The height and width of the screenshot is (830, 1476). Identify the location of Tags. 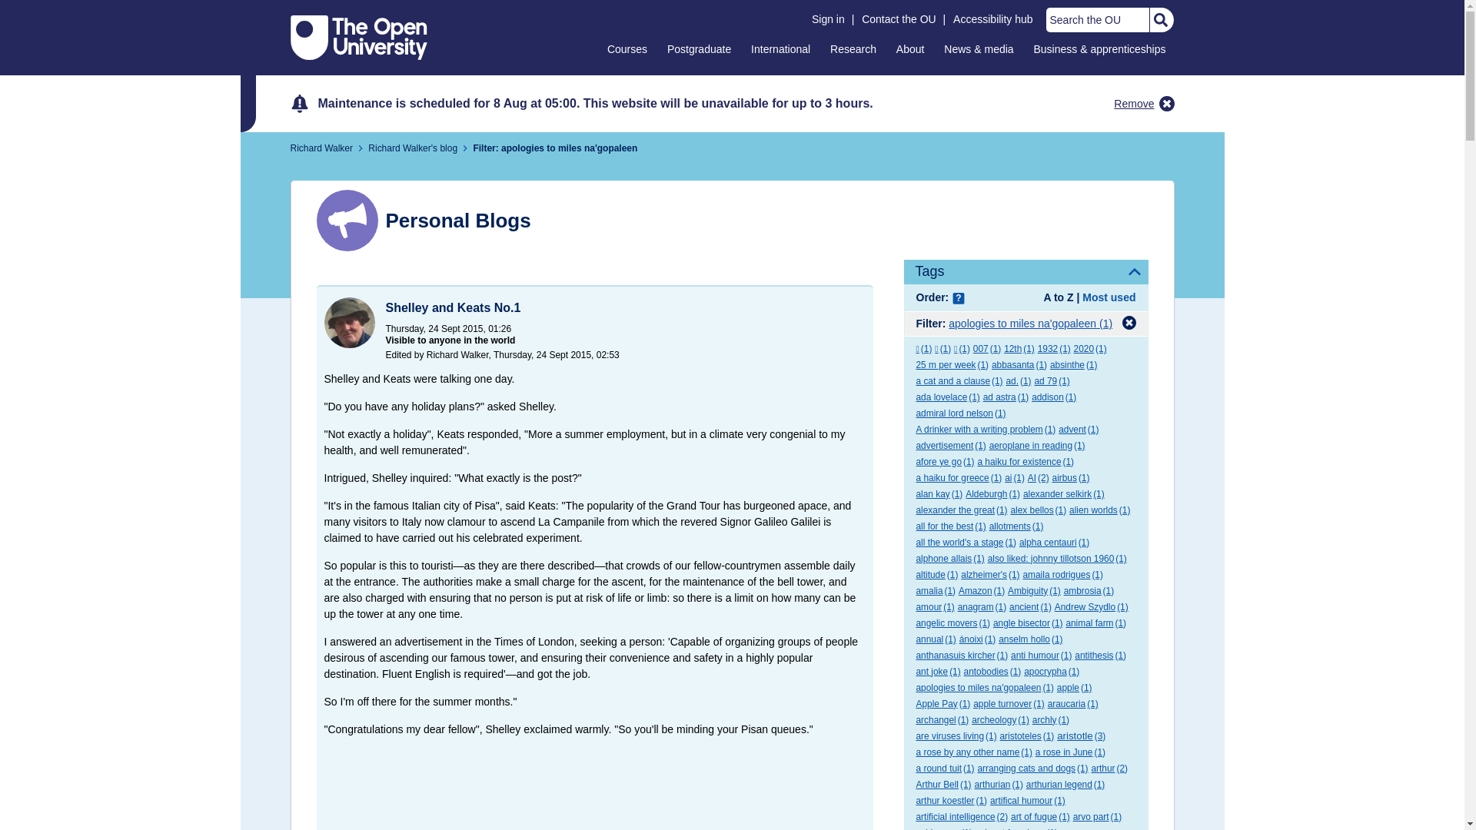
(1026, 272).